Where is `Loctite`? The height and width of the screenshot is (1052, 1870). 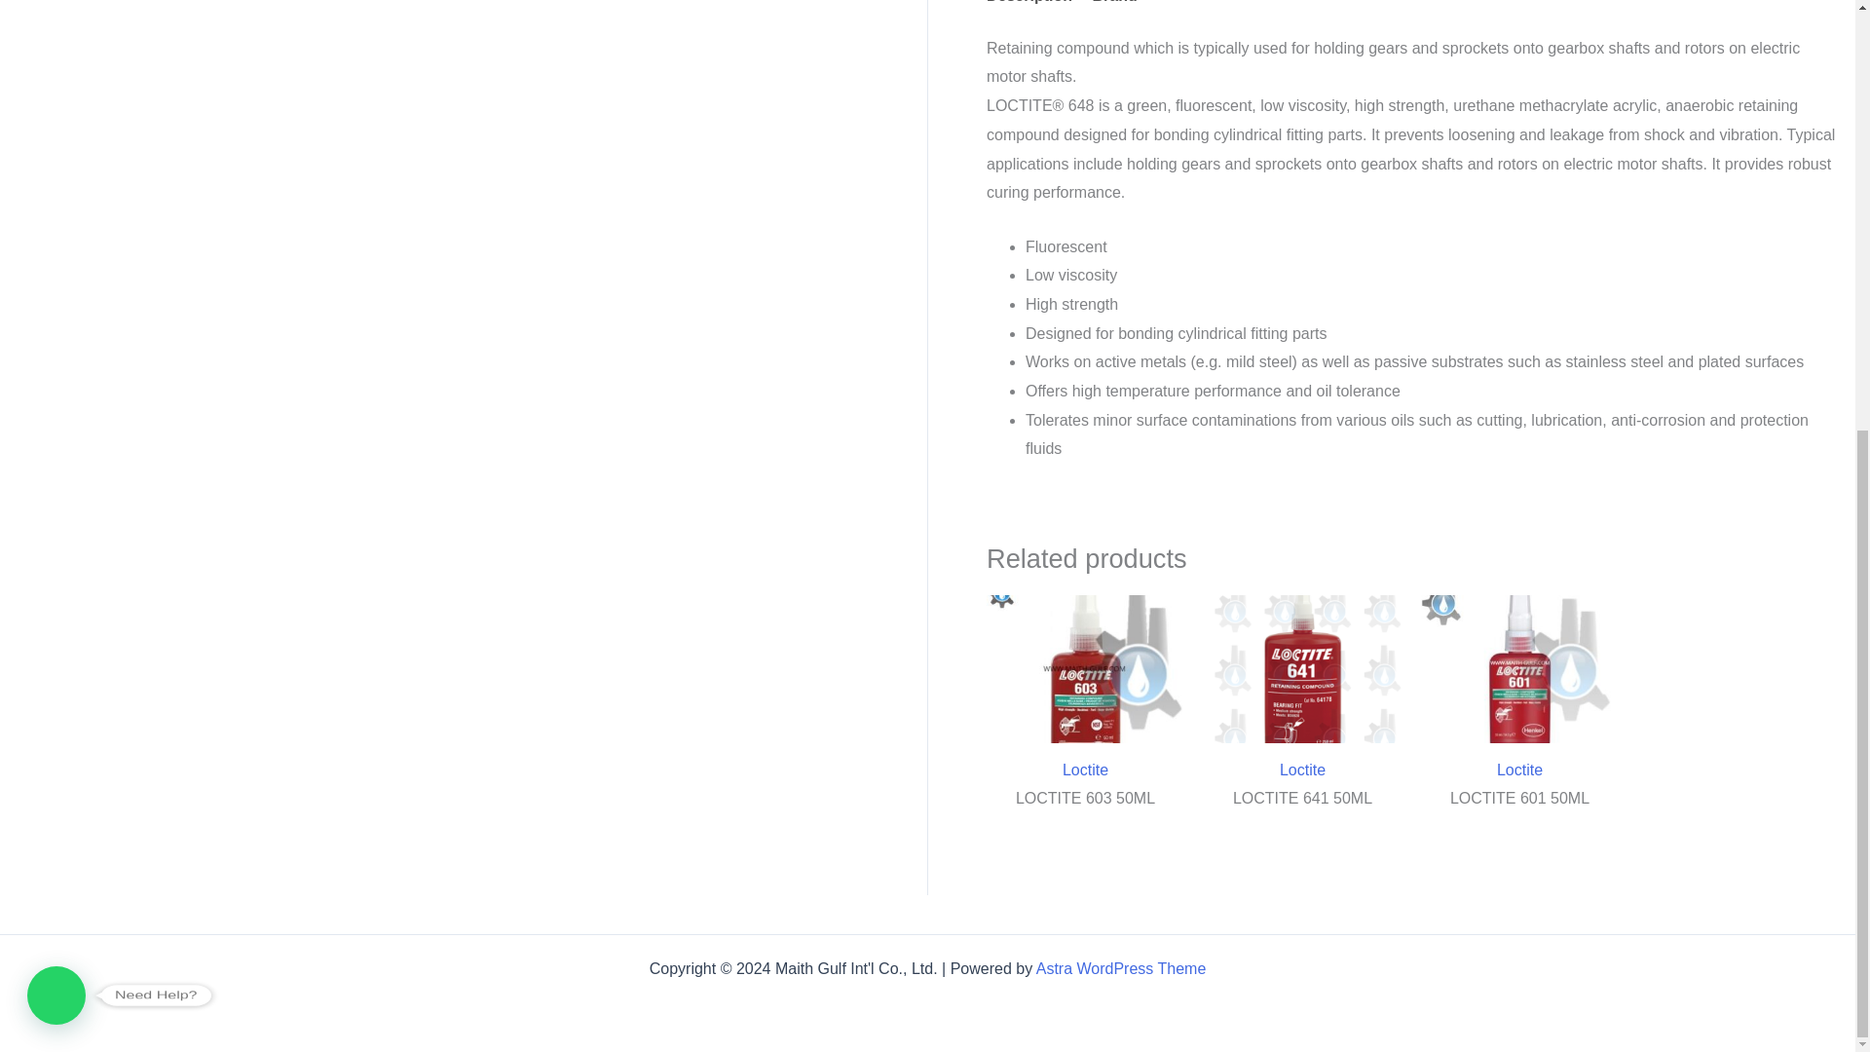
Loctite is located at coordinates (1085, 770).